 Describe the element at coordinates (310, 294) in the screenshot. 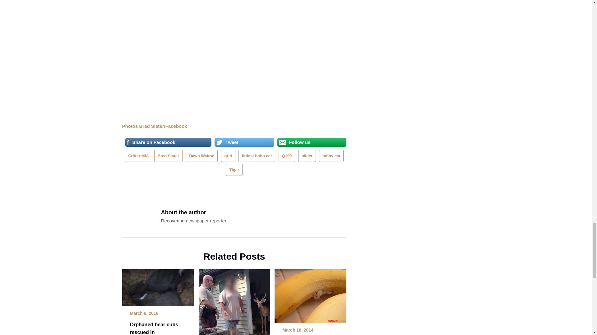

I see `Bananas infested with hundreds of spiders` at that location.